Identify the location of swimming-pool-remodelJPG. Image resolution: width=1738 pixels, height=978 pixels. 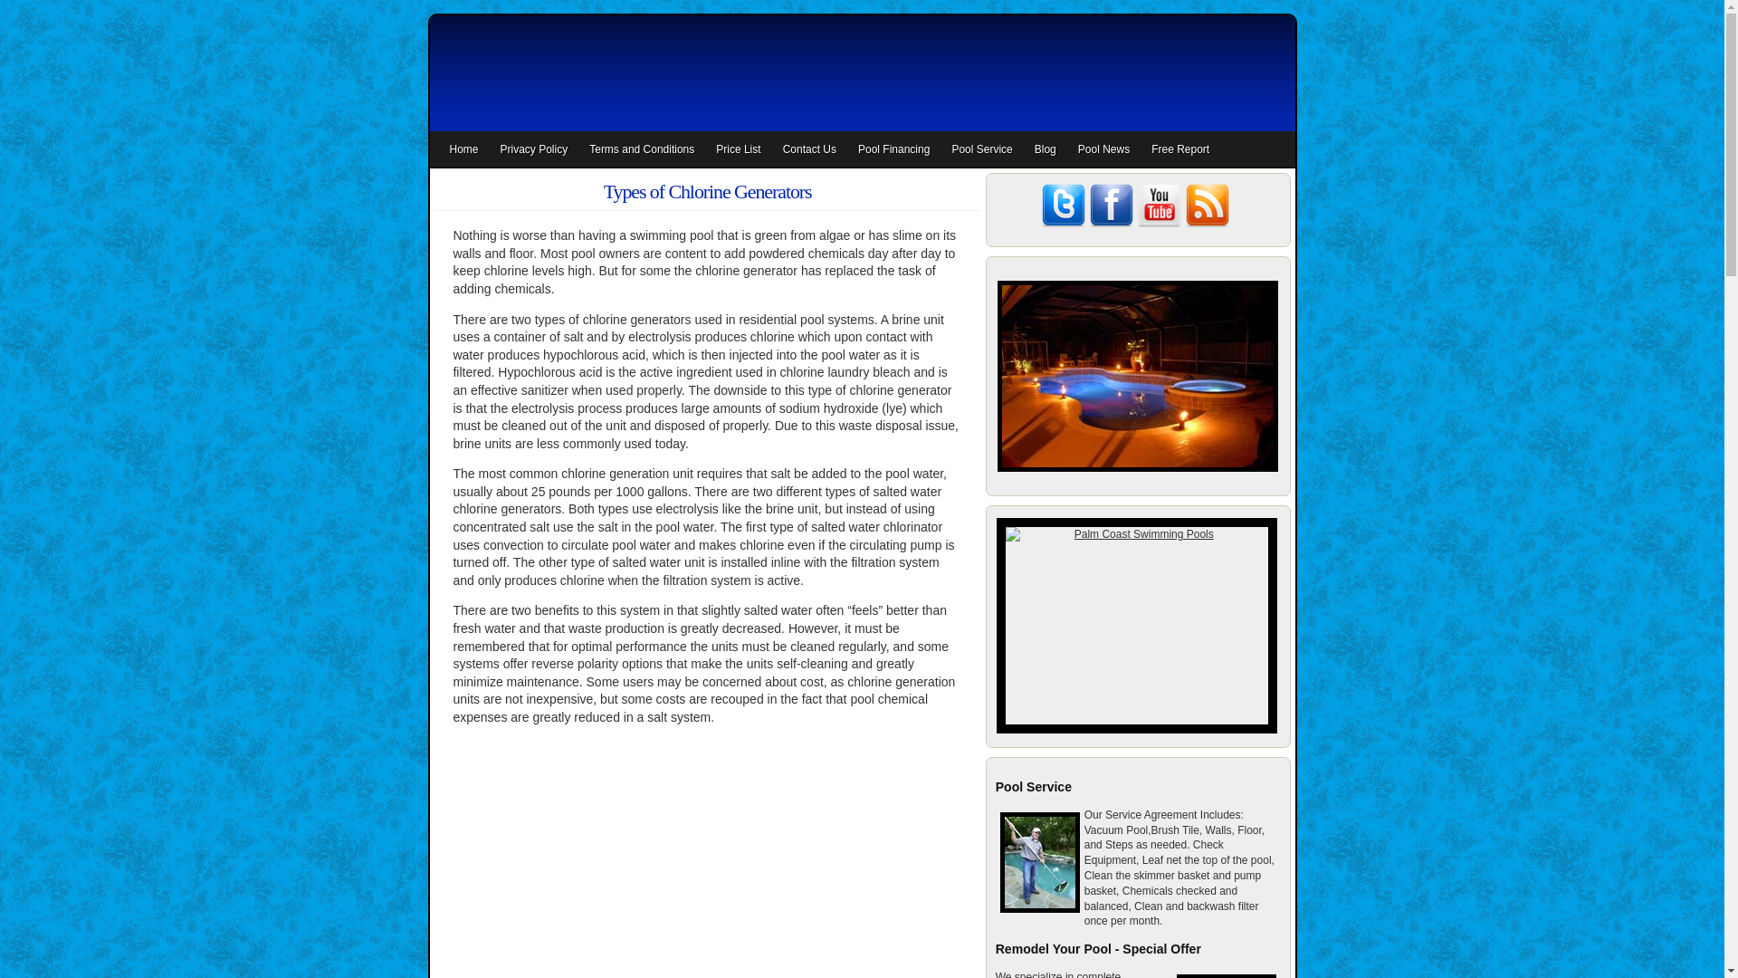
(1226, 976).